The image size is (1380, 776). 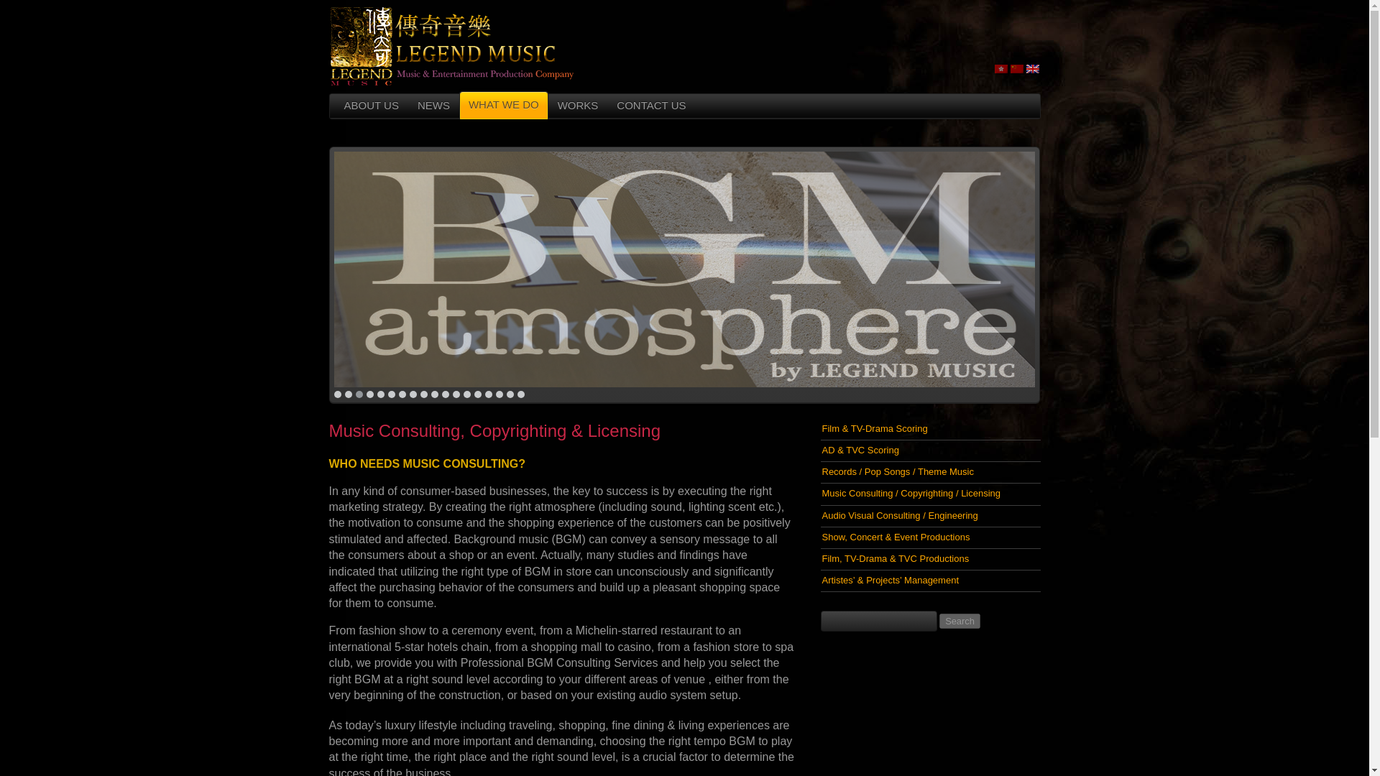 I want to click on 4, so click(x=370, y=394).